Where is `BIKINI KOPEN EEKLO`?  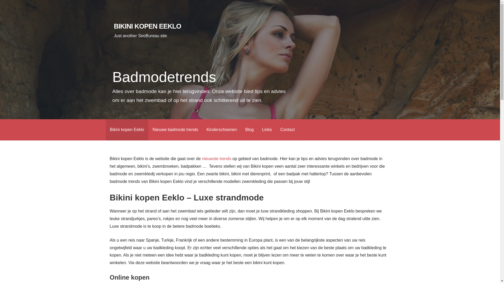
BIKINI KOPEN EEKLO is located at coordinates (148, 26).